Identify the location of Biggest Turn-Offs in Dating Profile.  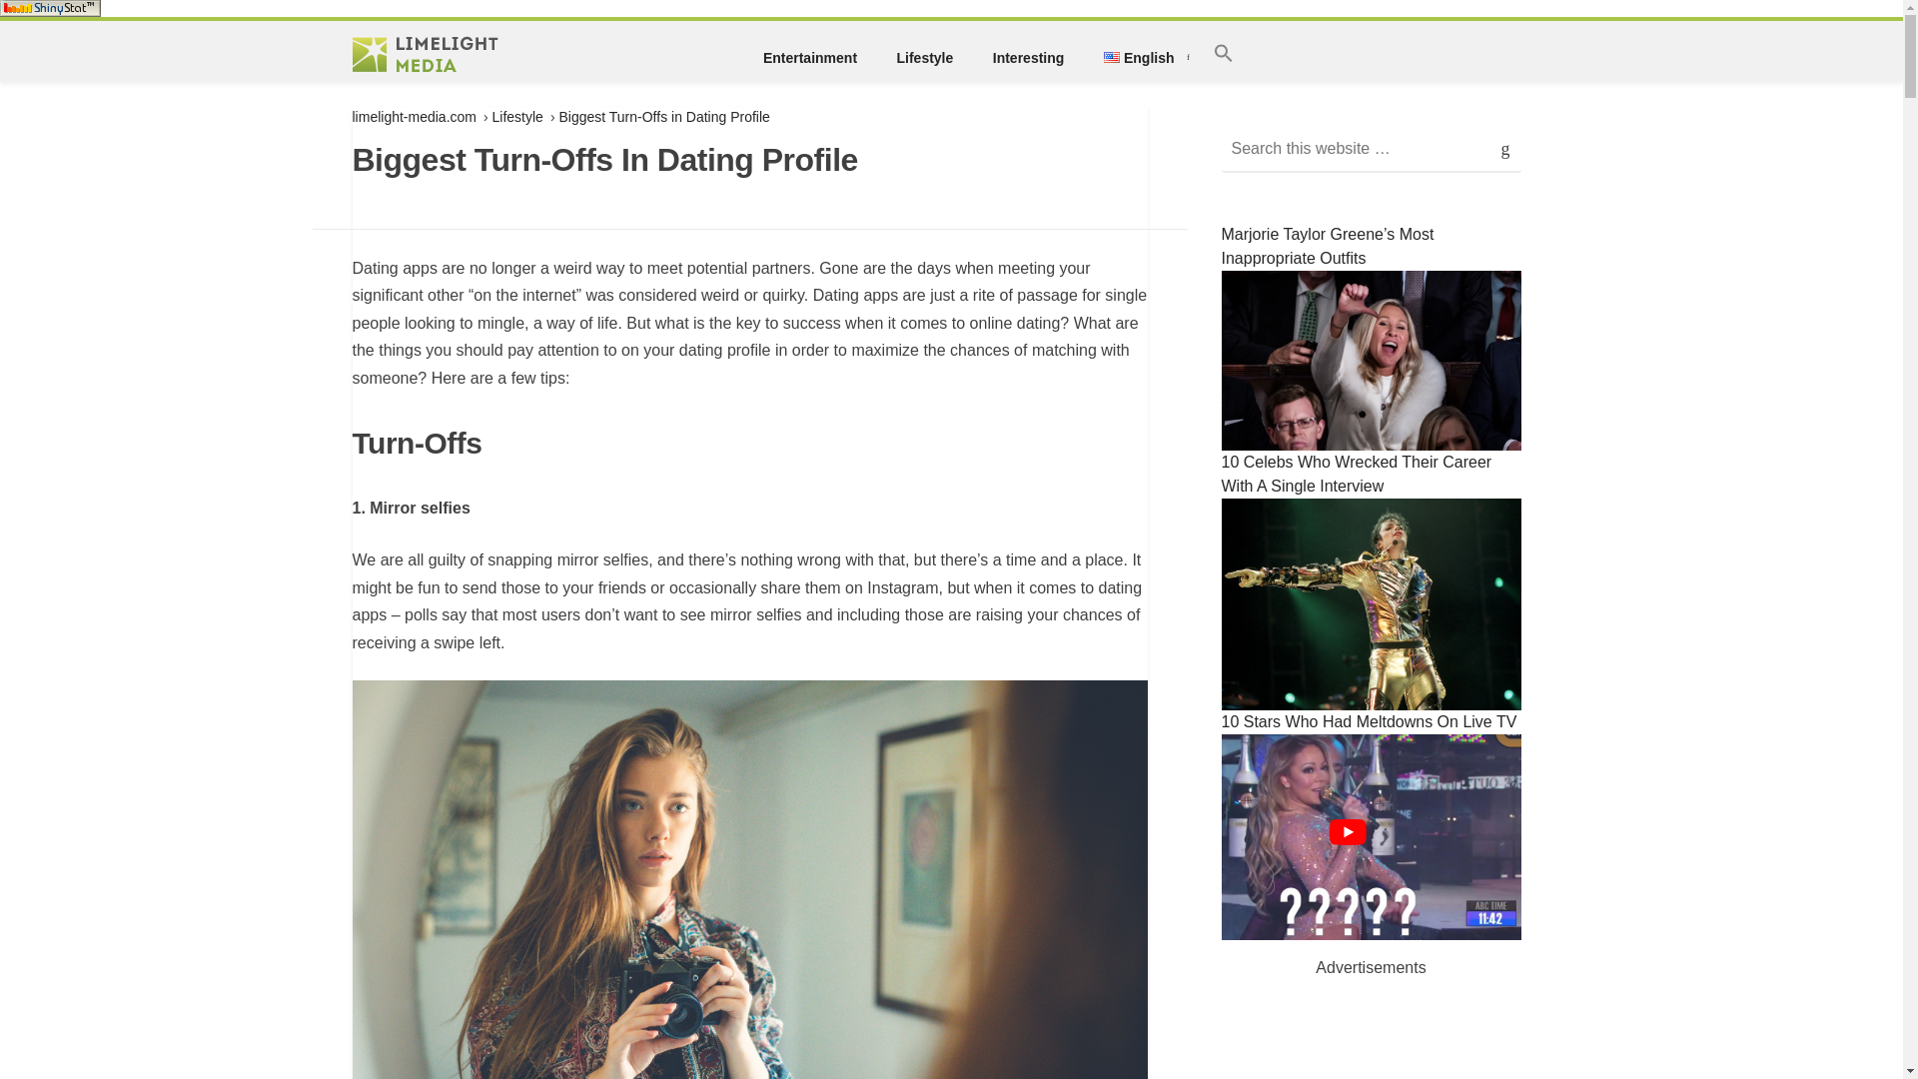
(663, 117).